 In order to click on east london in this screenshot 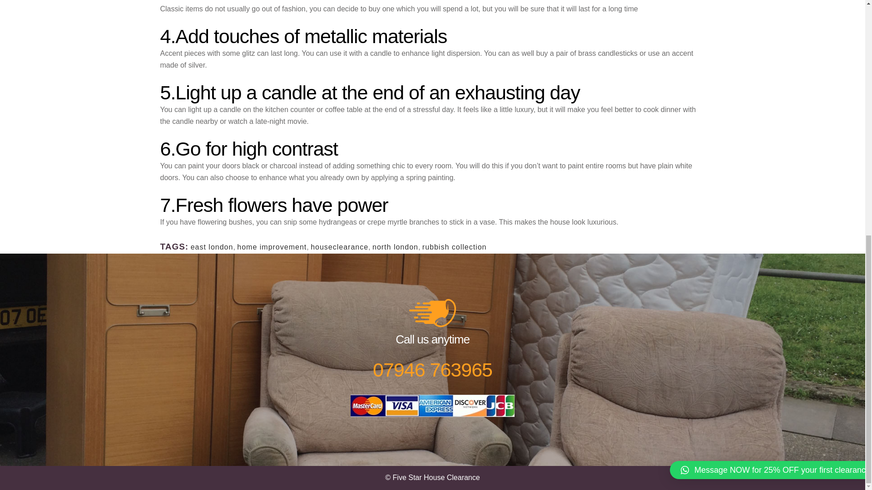, I will do `click(212, 247)`.